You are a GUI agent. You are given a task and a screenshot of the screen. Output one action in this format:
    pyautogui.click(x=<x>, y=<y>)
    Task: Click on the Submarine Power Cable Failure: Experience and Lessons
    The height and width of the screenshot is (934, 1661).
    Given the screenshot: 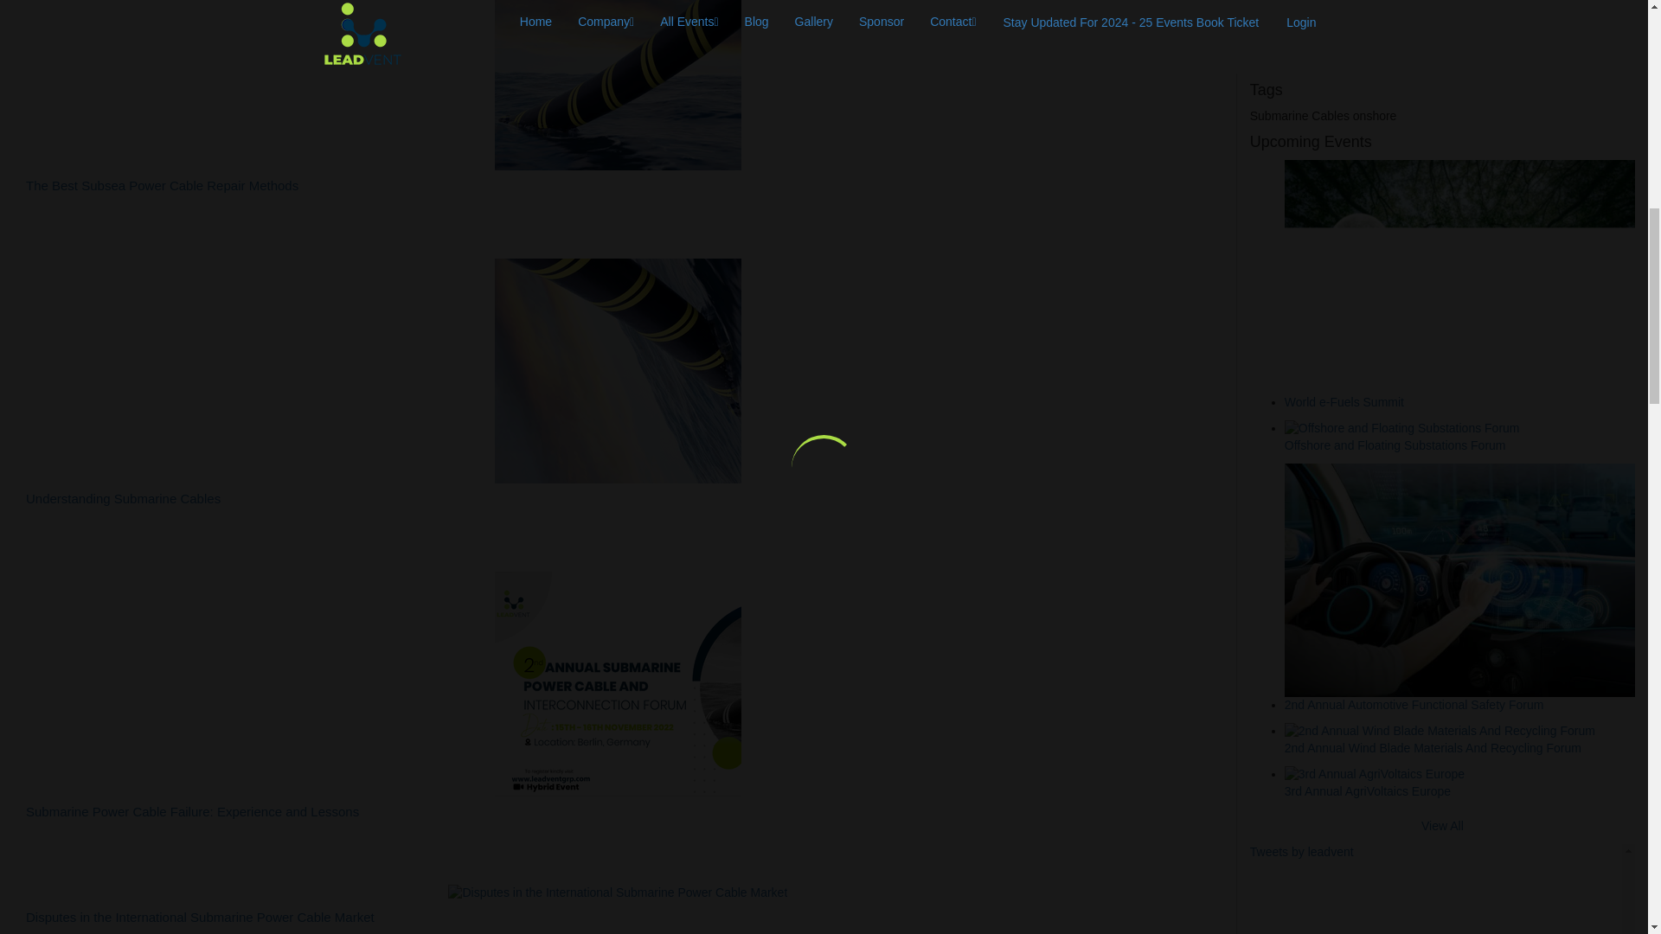 What is the action you would take?
    pyautogui.click(x=618, y=812)
    